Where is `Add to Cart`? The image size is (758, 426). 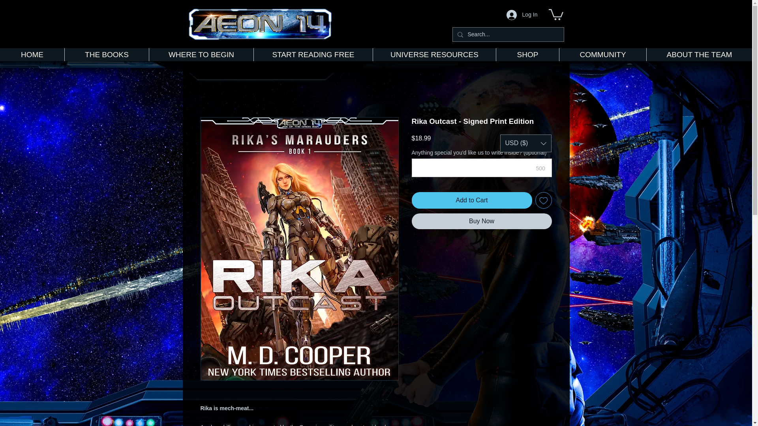 Add to Cart is located at coordinates (471, 200).